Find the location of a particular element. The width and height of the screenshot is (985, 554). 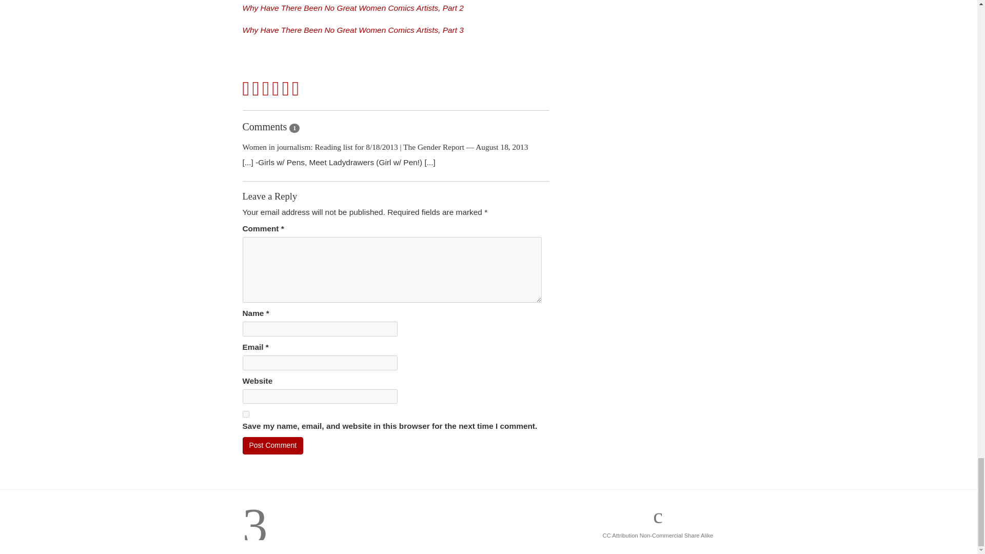

Submit to Reddit is located at coordinates (285, 89).